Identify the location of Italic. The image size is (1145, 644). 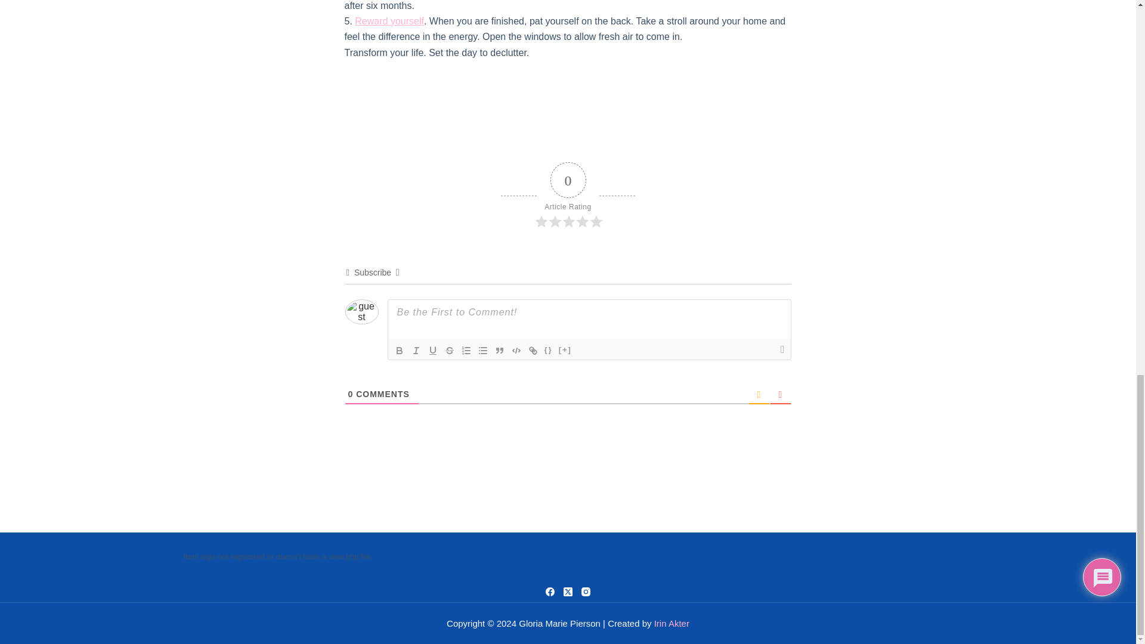
(416, 351).